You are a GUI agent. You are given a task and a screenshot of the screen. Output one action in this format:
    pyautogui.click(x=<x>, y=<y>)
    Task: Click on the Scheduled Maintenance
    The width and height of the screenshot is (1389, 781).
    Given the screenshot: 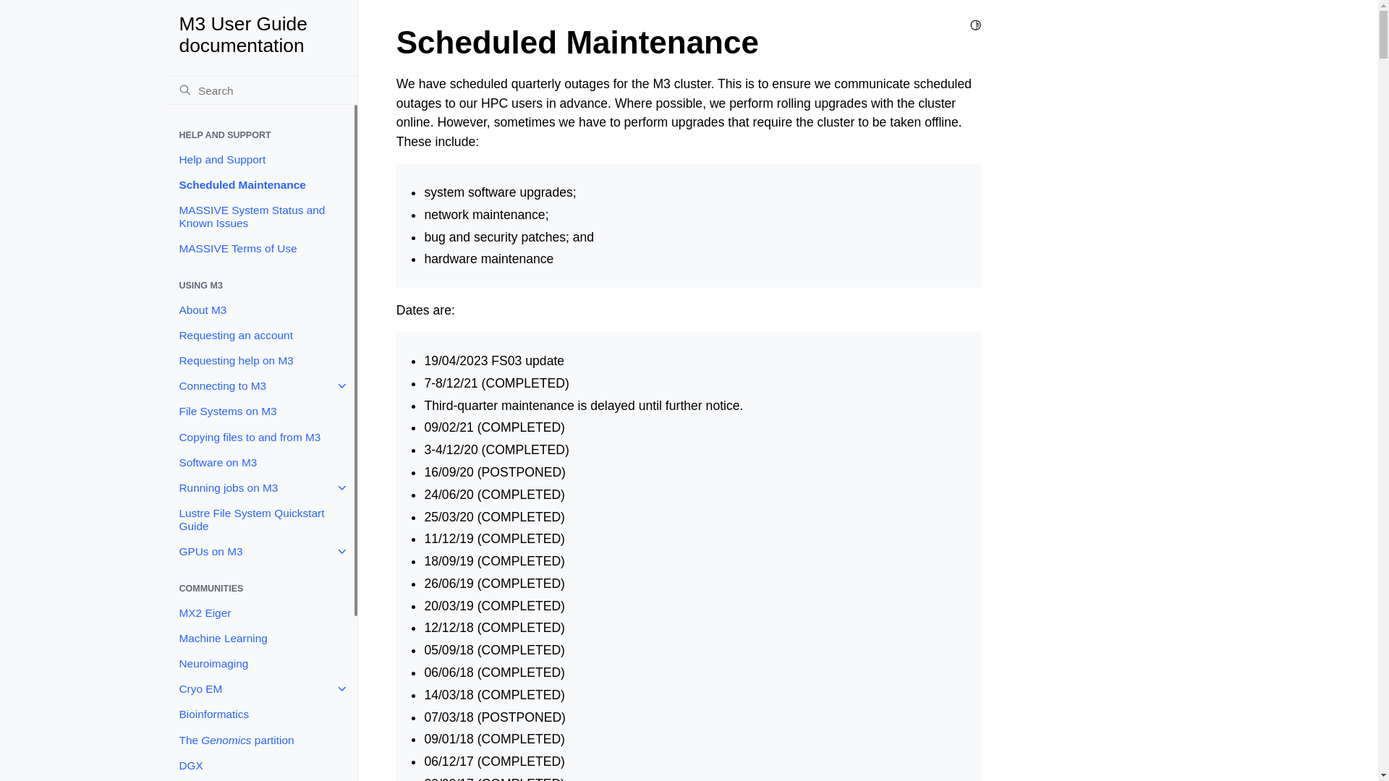 What is the action you would take?
    pyautogui.click(x=260, y=185)
    